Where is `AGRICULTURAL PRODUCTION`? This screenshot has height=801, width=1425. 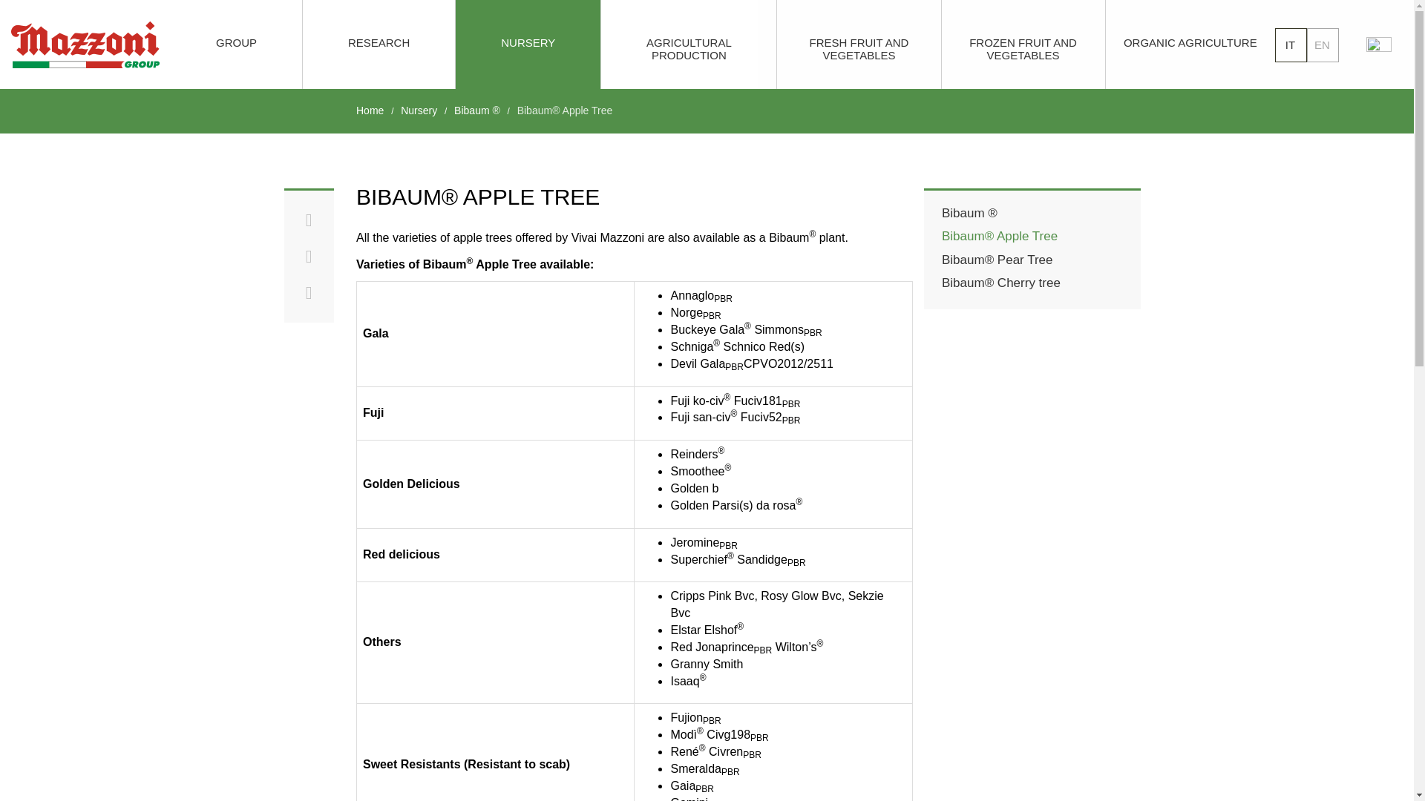
AGRICULTURAL PRODUCTION is located at coordinates (689, 44).